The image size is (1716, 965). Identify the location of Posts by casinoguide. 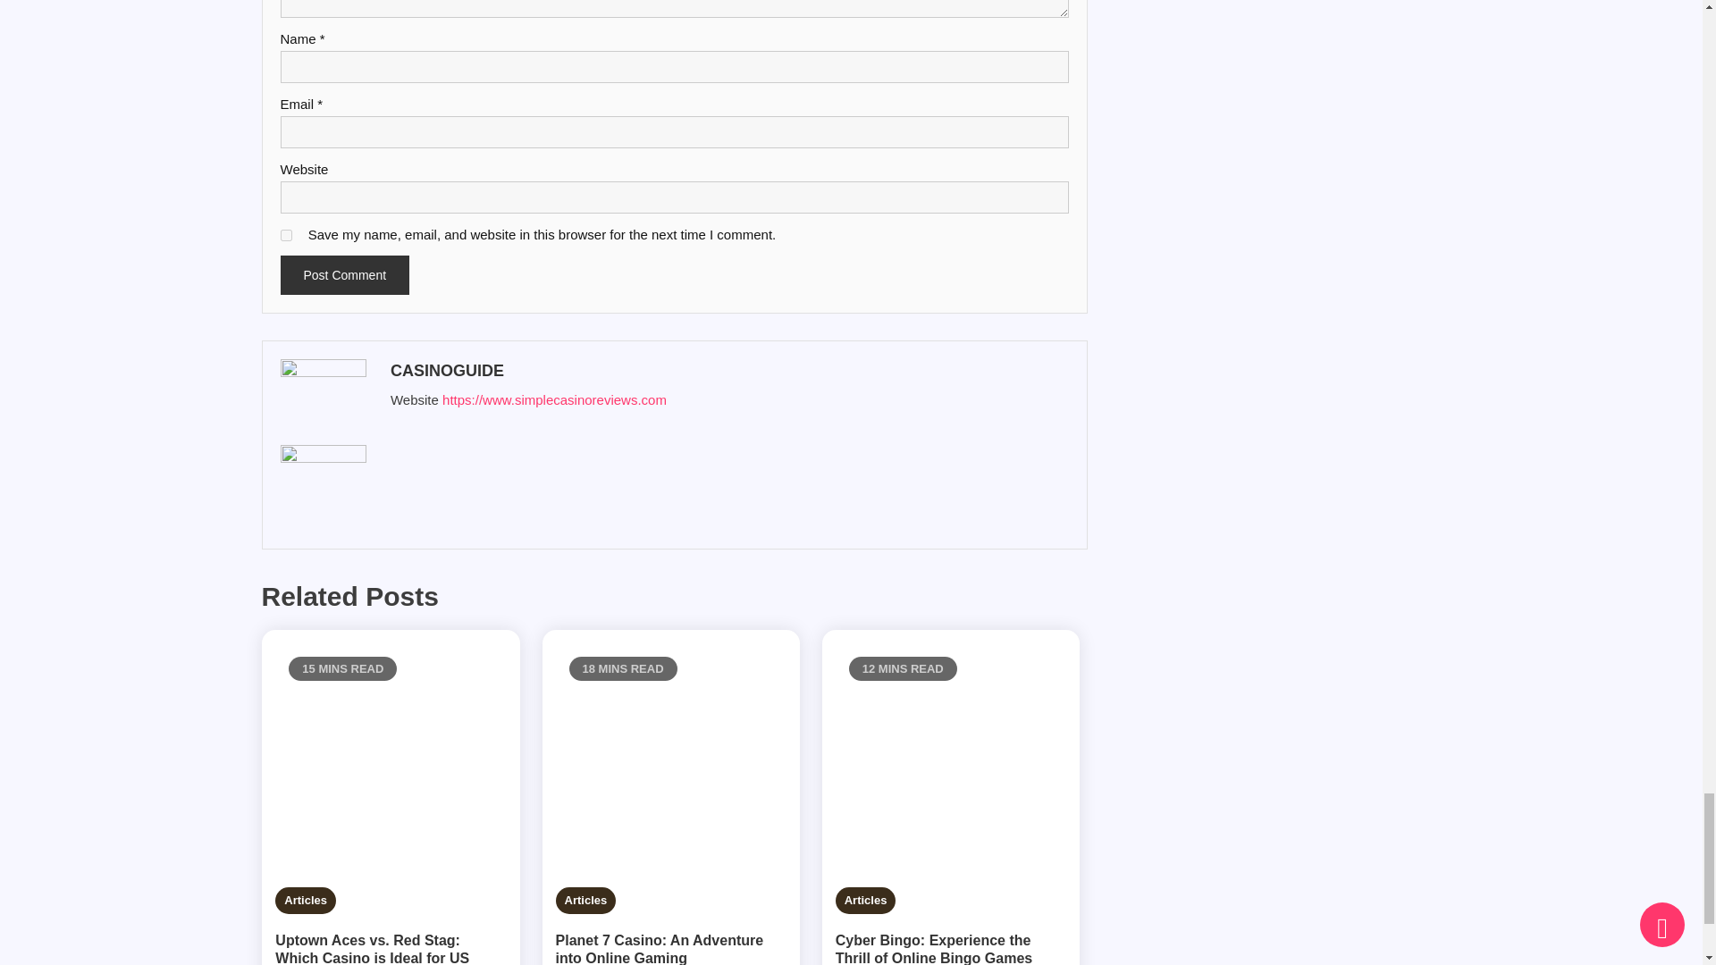
(726, 370).